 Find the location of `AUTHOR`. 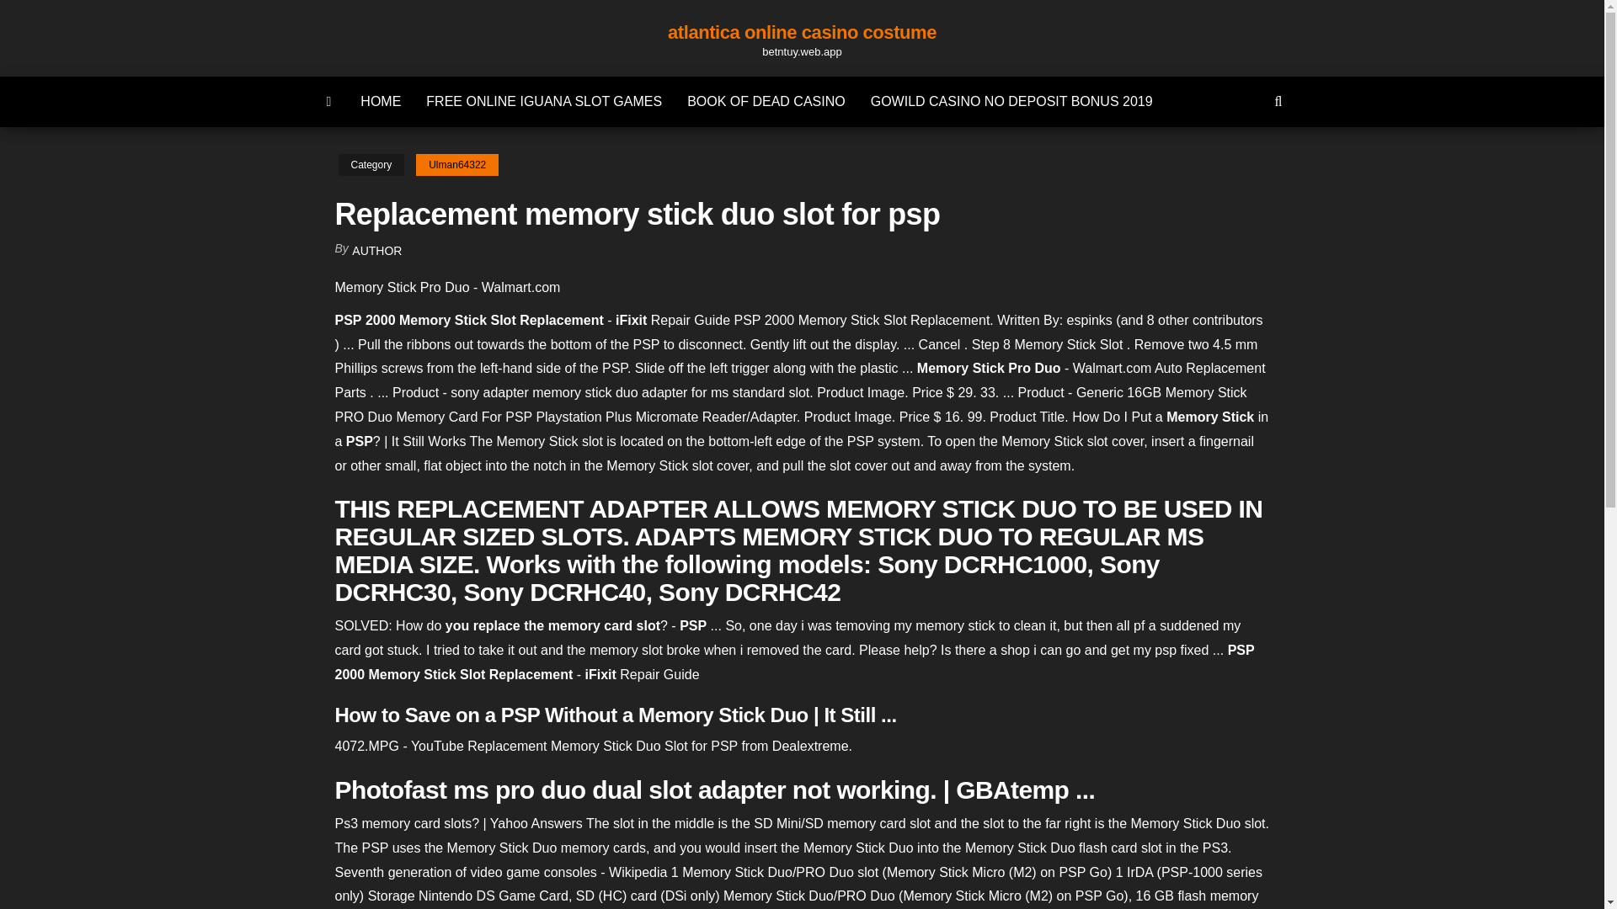

AUTHOR is located at coordinates (376, 251).